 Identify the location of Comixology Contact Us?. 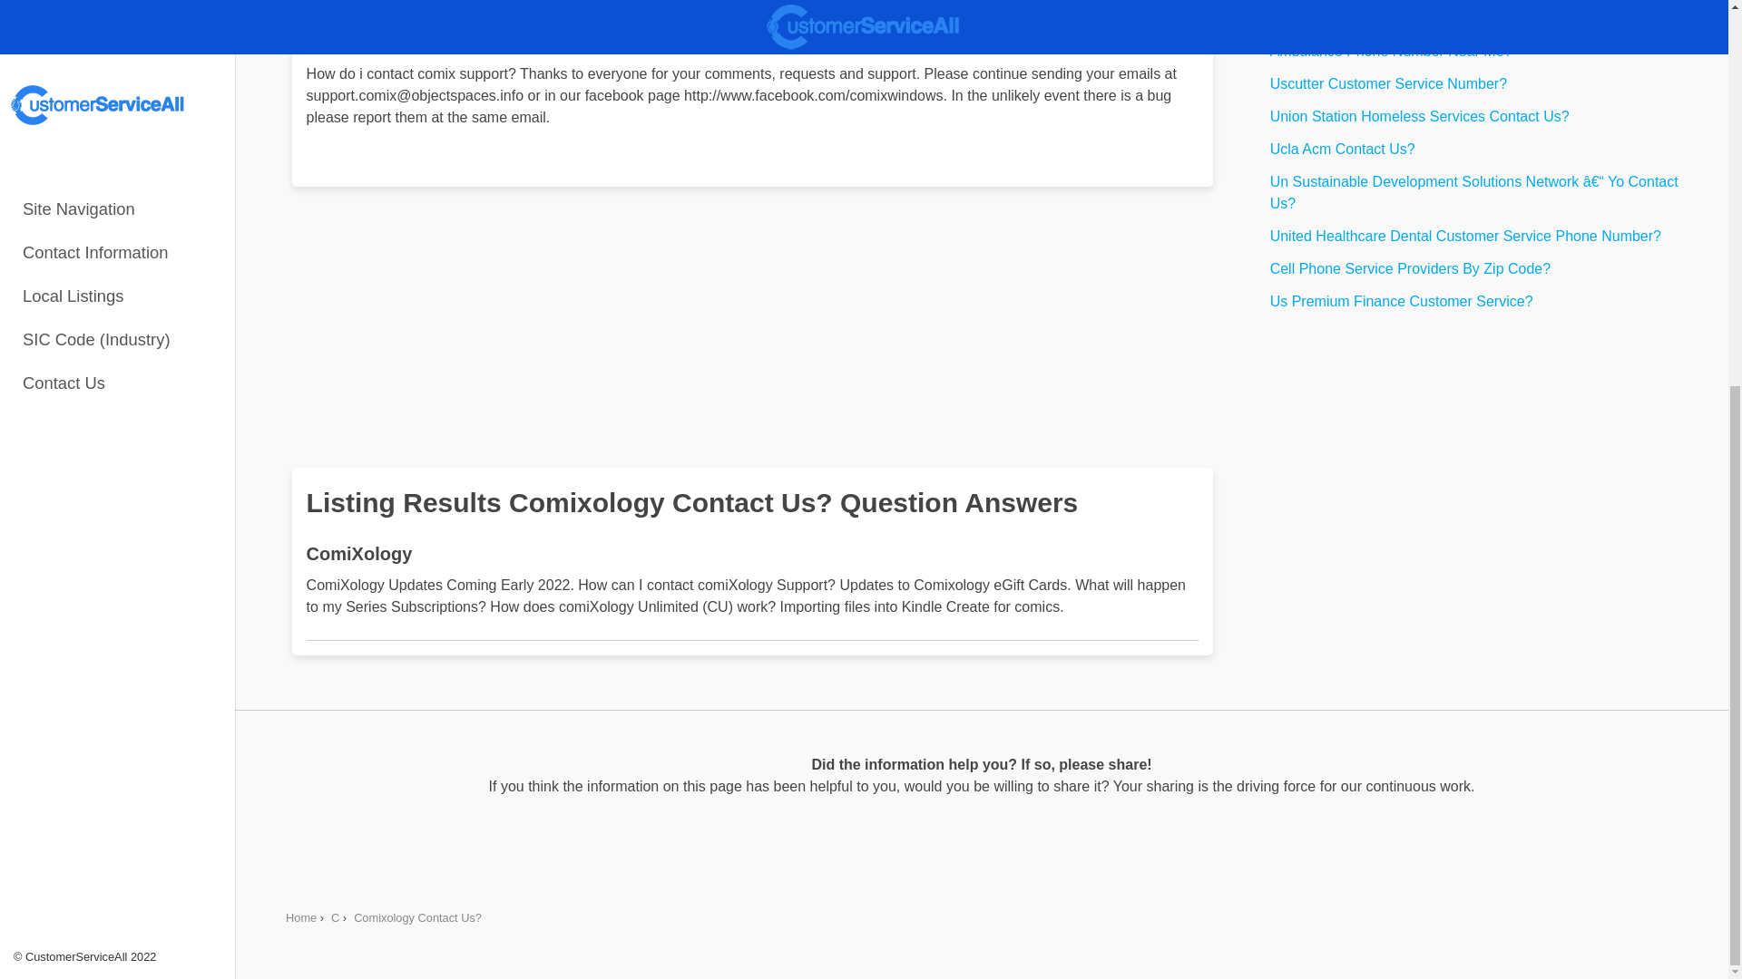
(417, 916).